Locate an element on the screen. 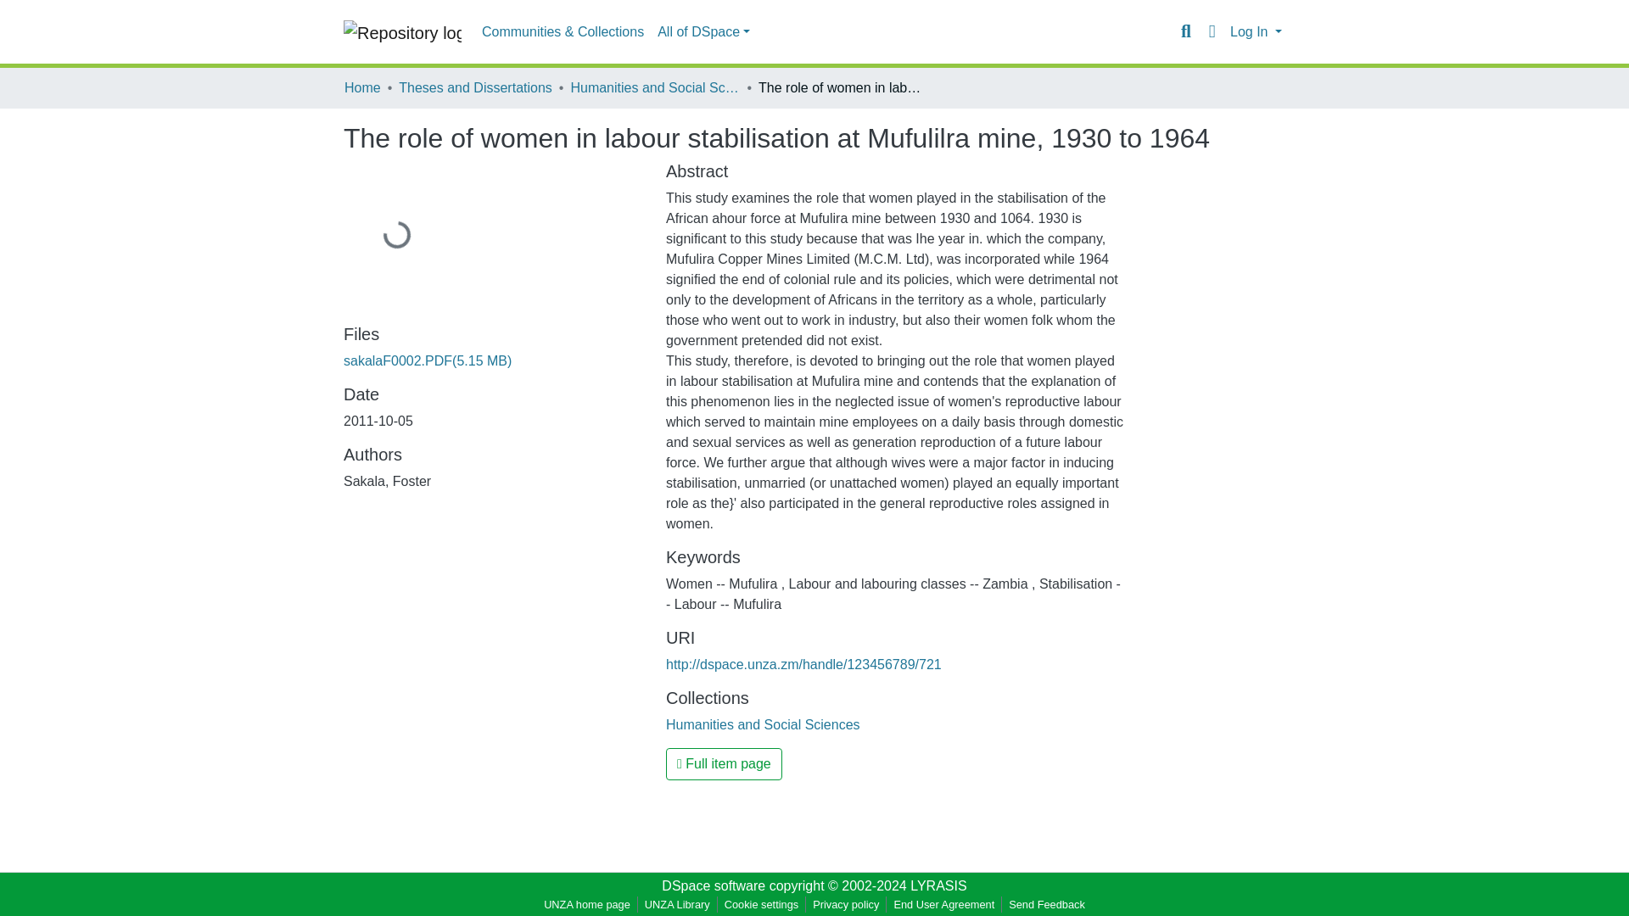  UNZA home page is located at coordinates (587, 904).